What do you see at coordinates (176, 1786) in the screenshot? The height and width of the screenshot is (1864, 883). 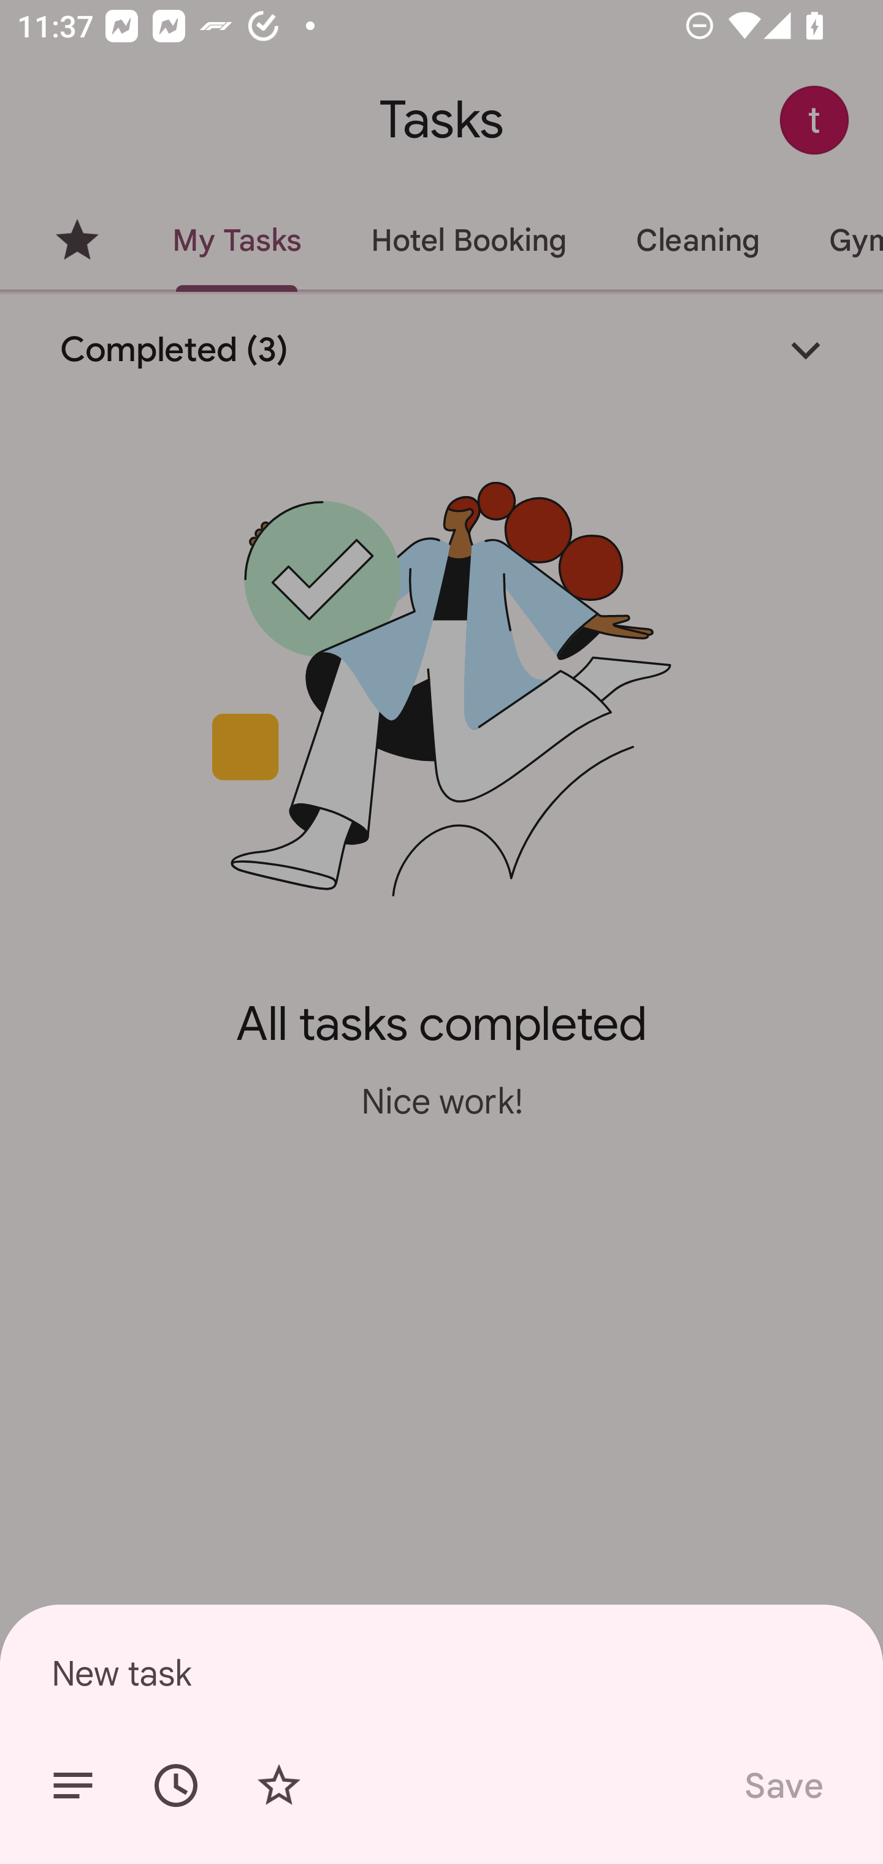 I see `Set date/time` at bounding box center [176, 1786].